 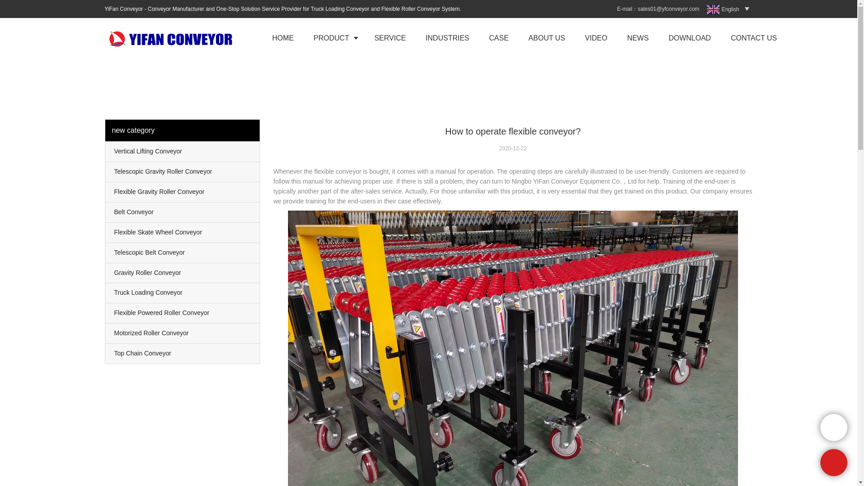 What do you see at coordinates (183, 171) in the screenshot?
I see `Telescopic Gravity Roller Conveyor` at bounding box center [183, 171].